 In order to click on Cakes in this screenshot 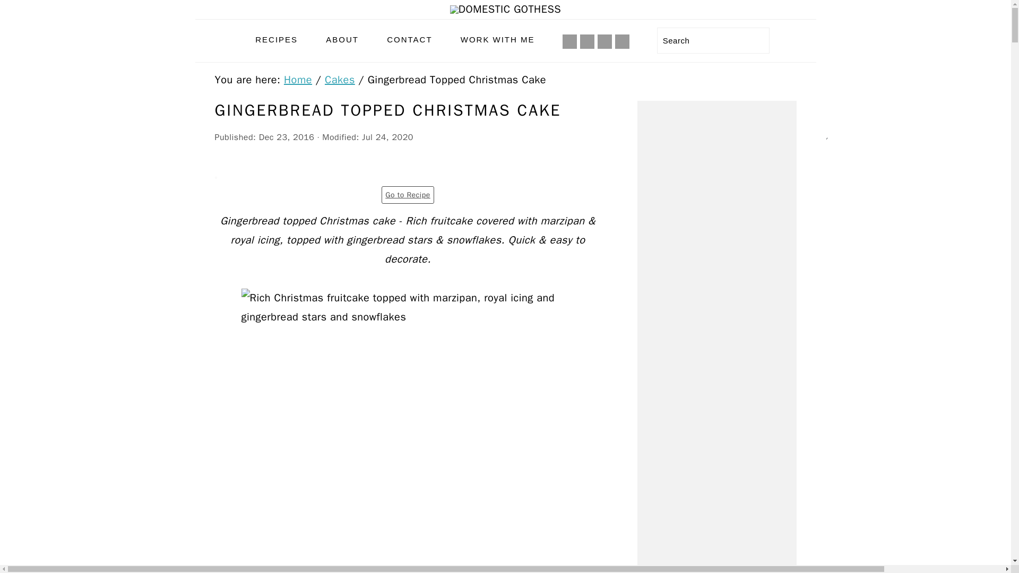, I will do `click(340, 80)`.